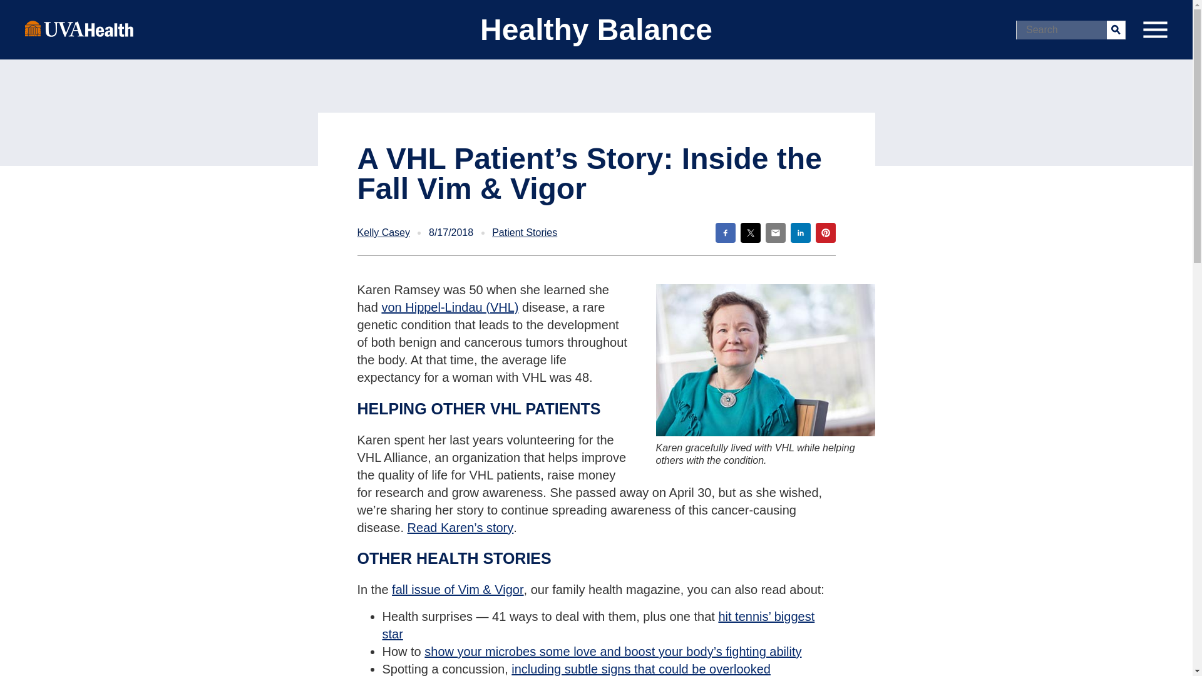  Describe the element at coordinates (1116, 29) in the screenshot. I see `Search Submit` at that location.